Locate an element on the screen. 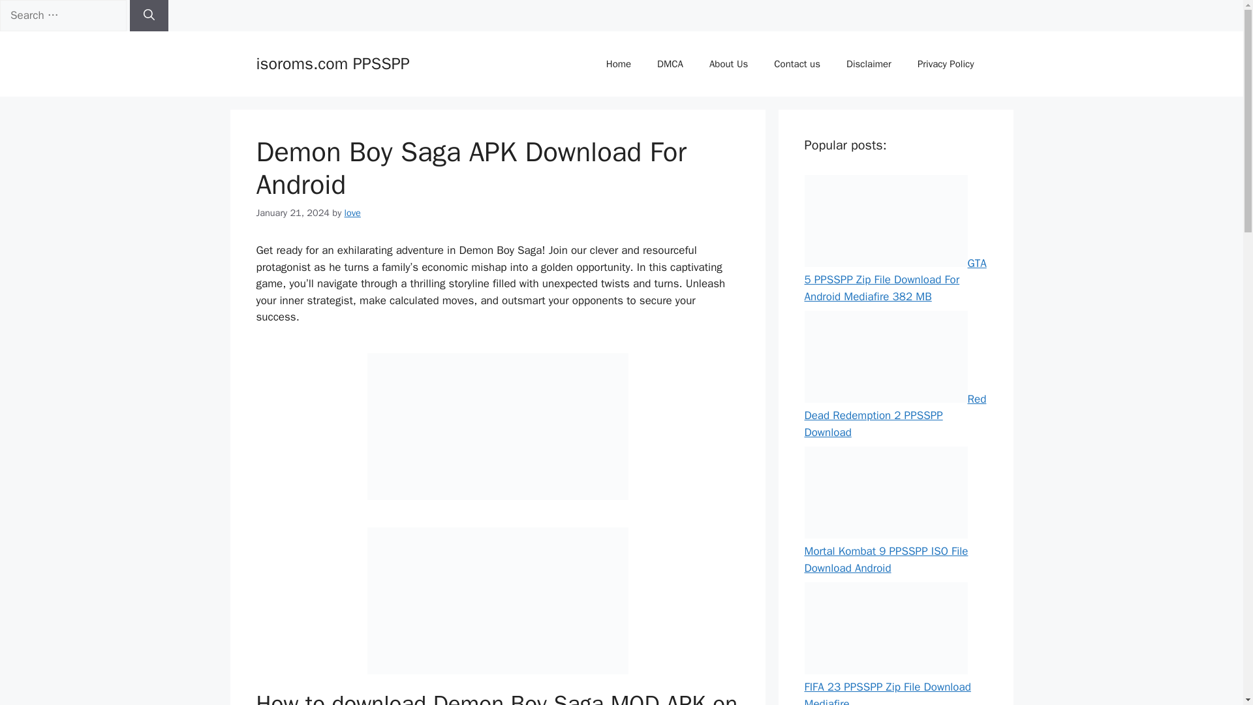 This screenshot has width=1253, height=705. GTA 5 PPSSPP Zip File Download For Android Mediafire 382 MB is located at coordinates (895, 279).